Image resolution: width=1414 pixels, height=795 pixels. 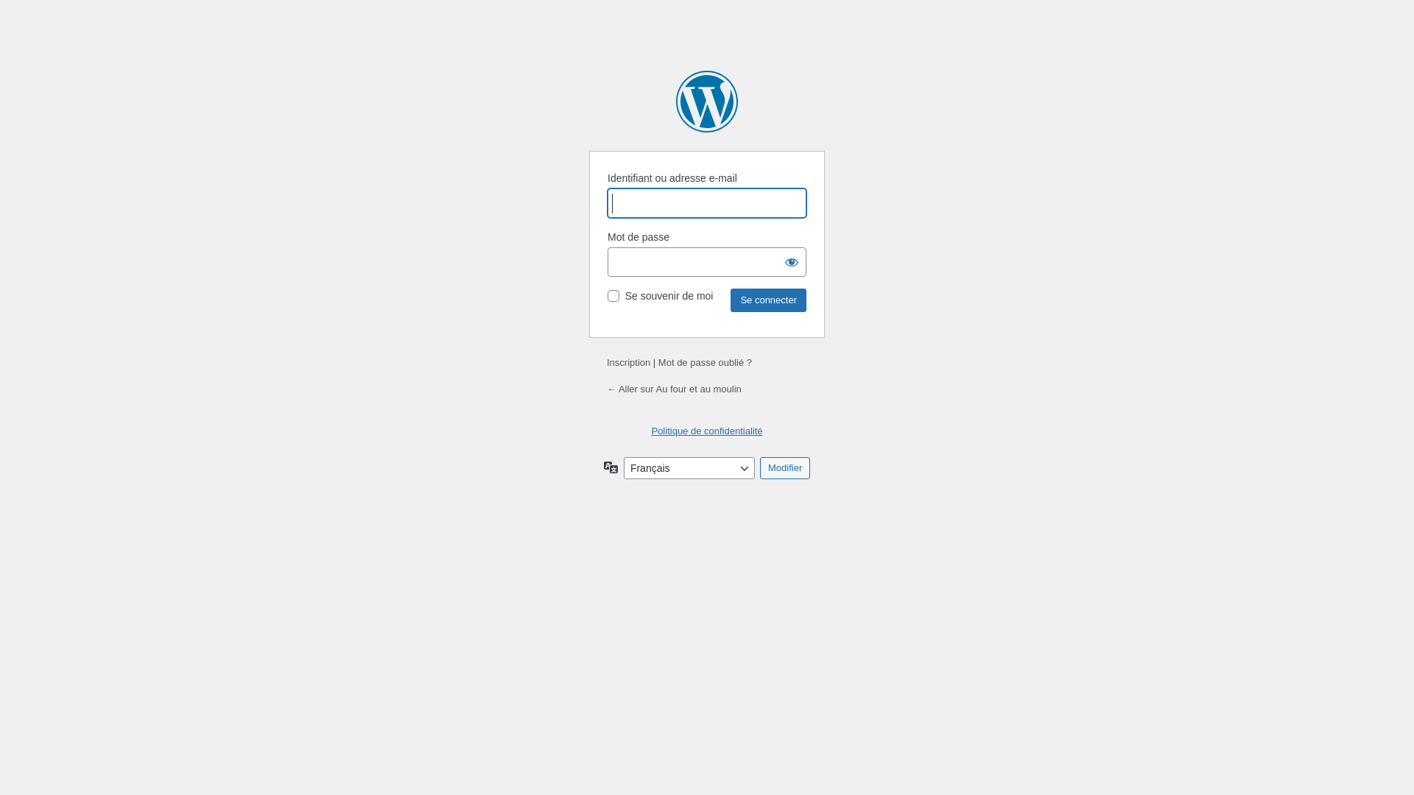 I want to click on Inscription, so click(x=629, y=362).